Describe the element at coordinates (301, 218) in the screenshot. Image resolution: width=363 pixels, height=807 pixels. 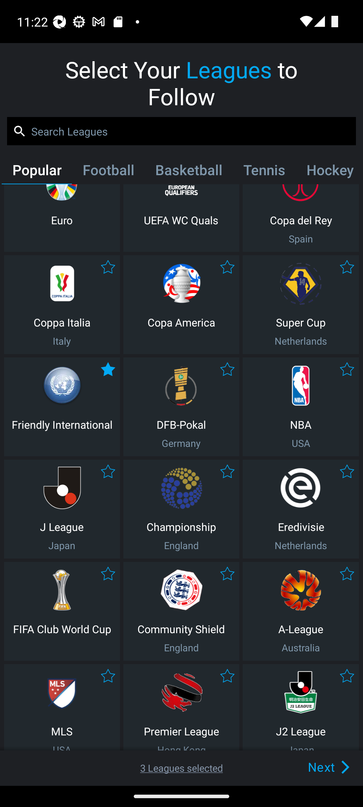
I see `Copa del Rey Spain` at that location.